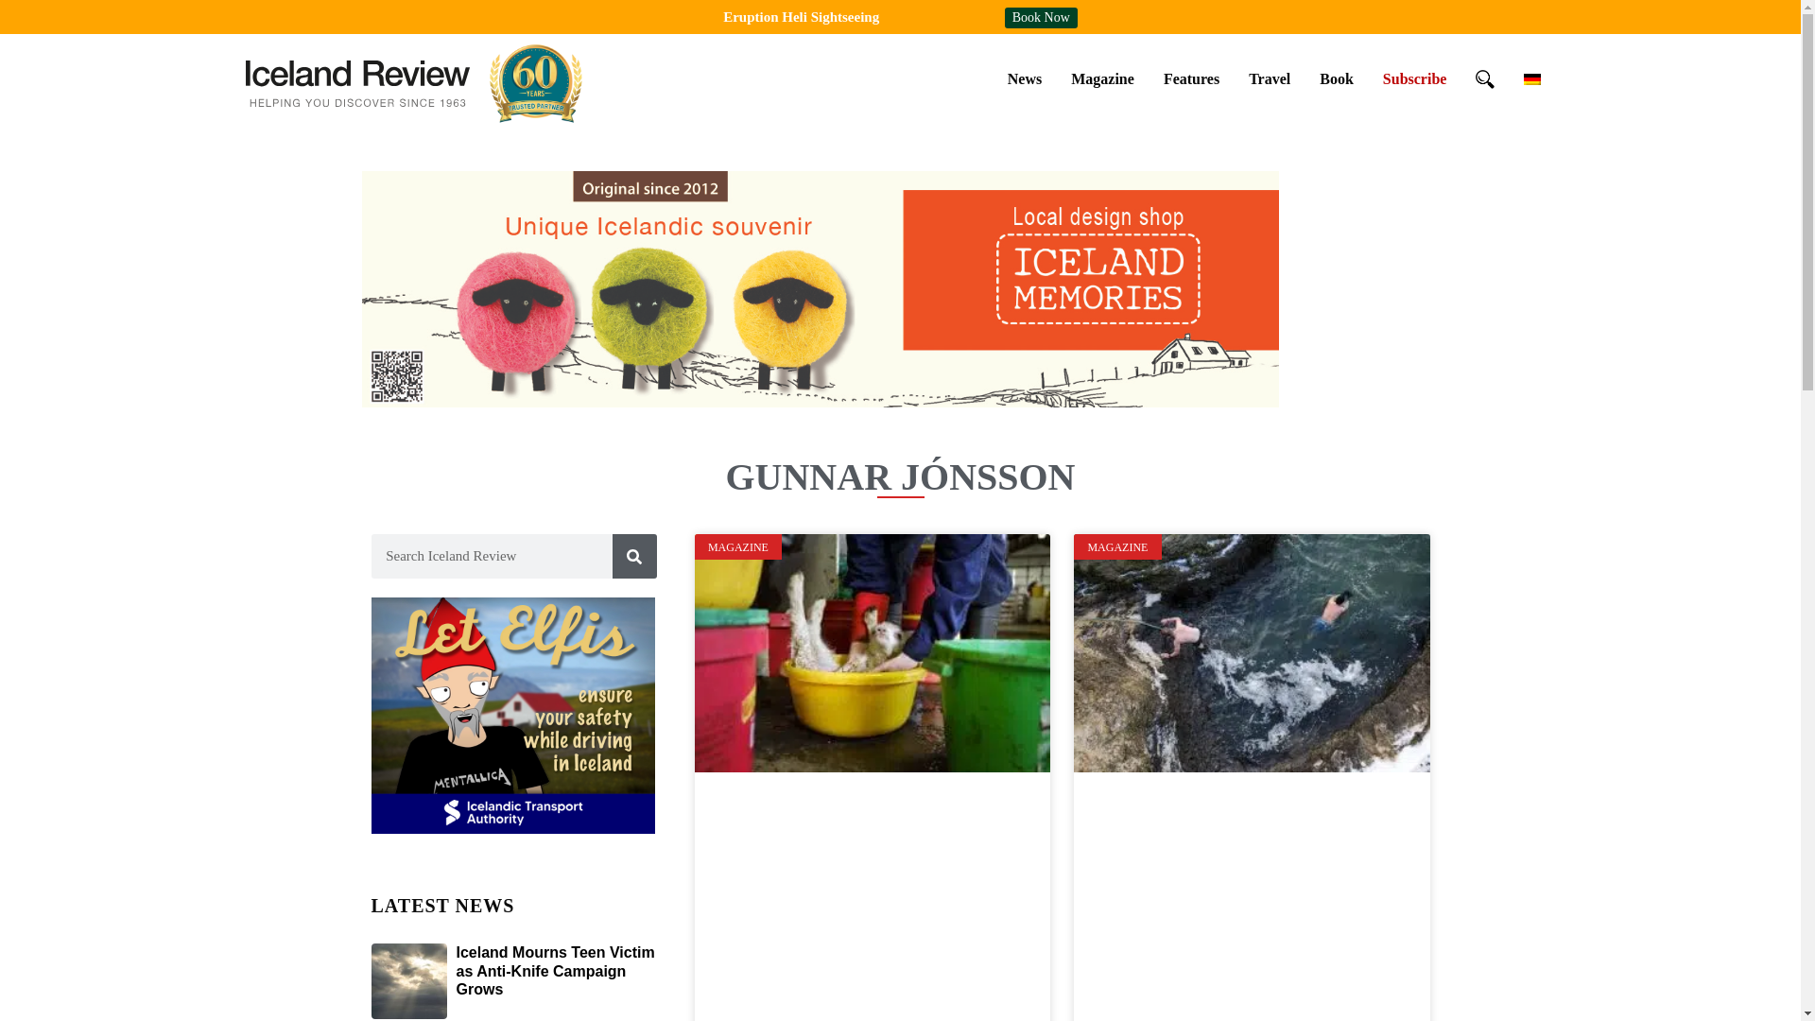 The width and height of the screenshot is (1815, 1021). Describe the element at coordinates (1042, 17) in the screenshot. I see `Book Now` at that location.